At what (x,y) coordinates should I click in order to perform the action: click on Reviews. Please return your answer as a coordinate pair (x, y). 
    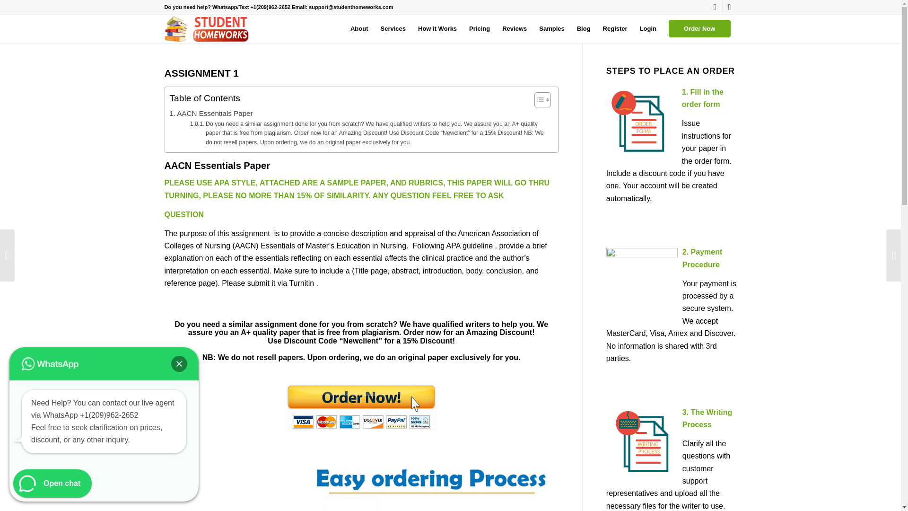
    Looking at the image, I should click on (515, 28).